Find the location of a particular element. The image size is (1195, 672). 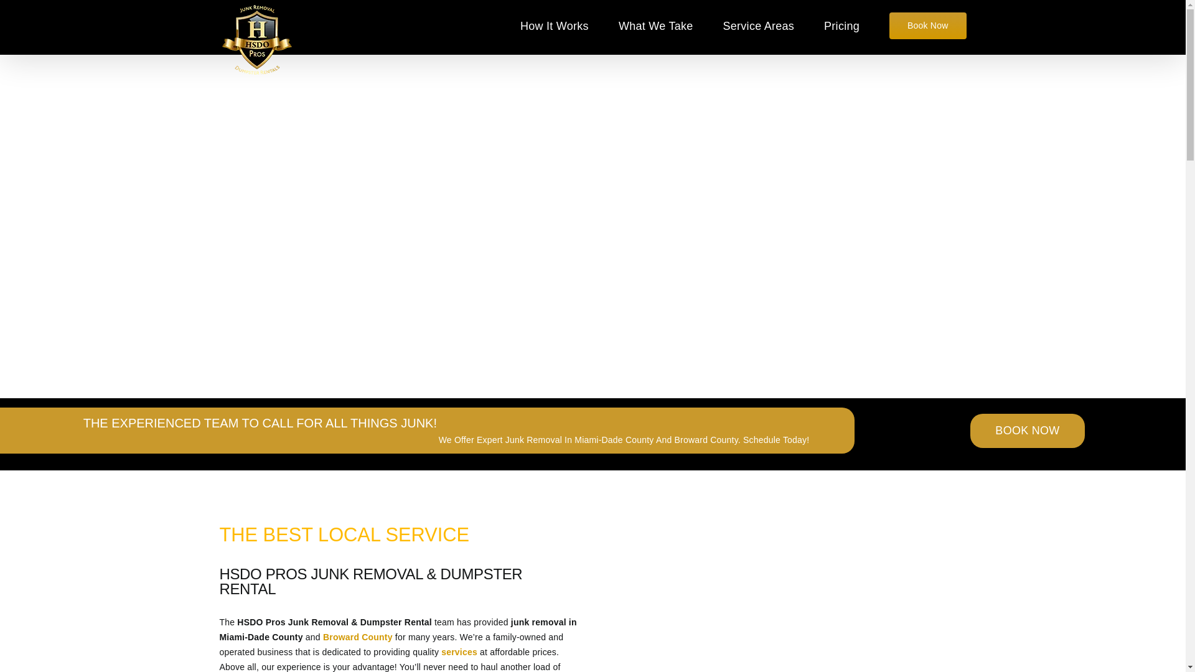

How It Works is located at coordinates (554, 25).